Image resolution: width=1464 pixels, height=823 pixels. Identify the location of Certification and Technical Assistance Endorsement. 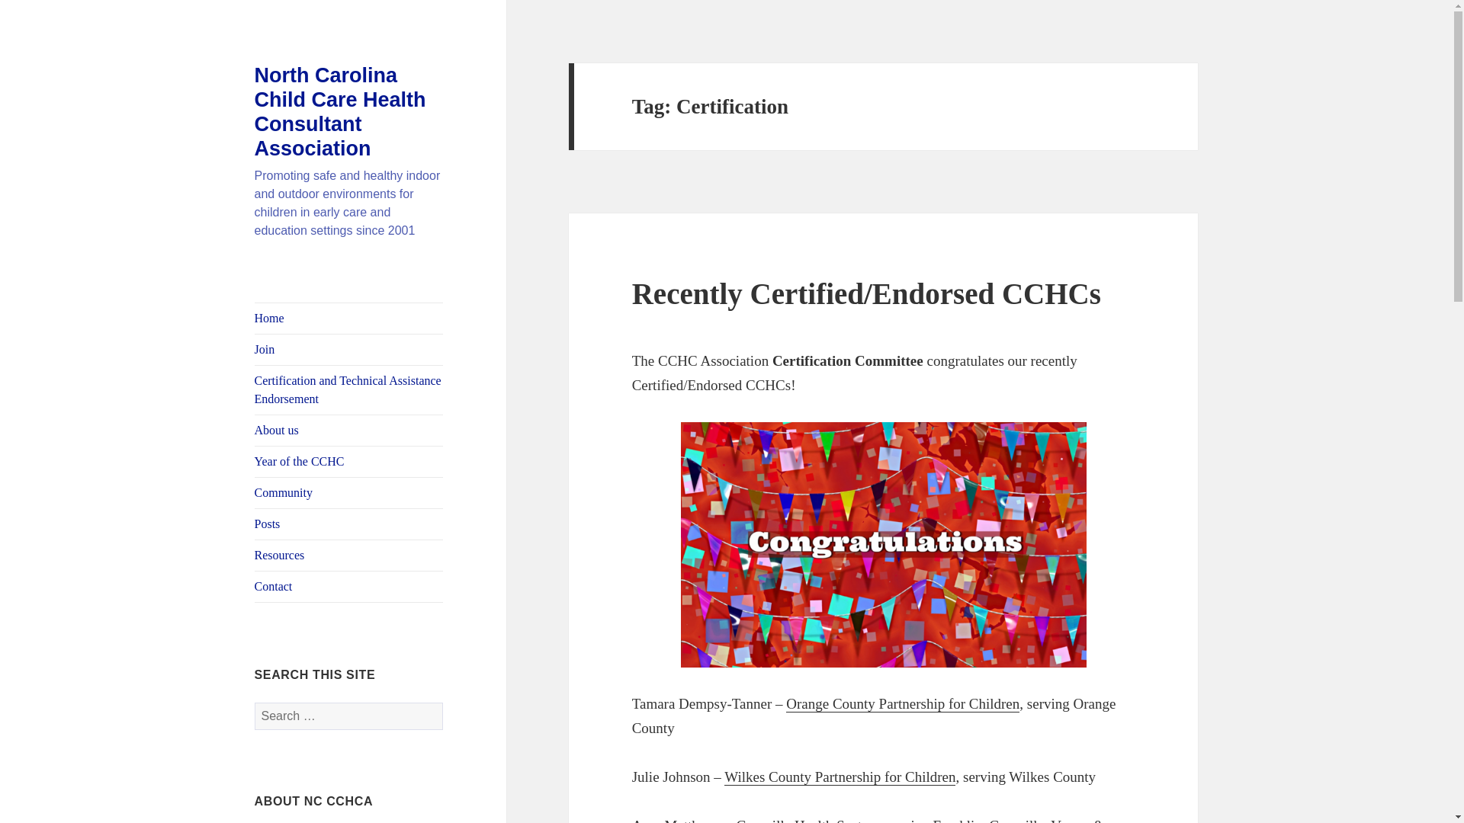
(349, 390).